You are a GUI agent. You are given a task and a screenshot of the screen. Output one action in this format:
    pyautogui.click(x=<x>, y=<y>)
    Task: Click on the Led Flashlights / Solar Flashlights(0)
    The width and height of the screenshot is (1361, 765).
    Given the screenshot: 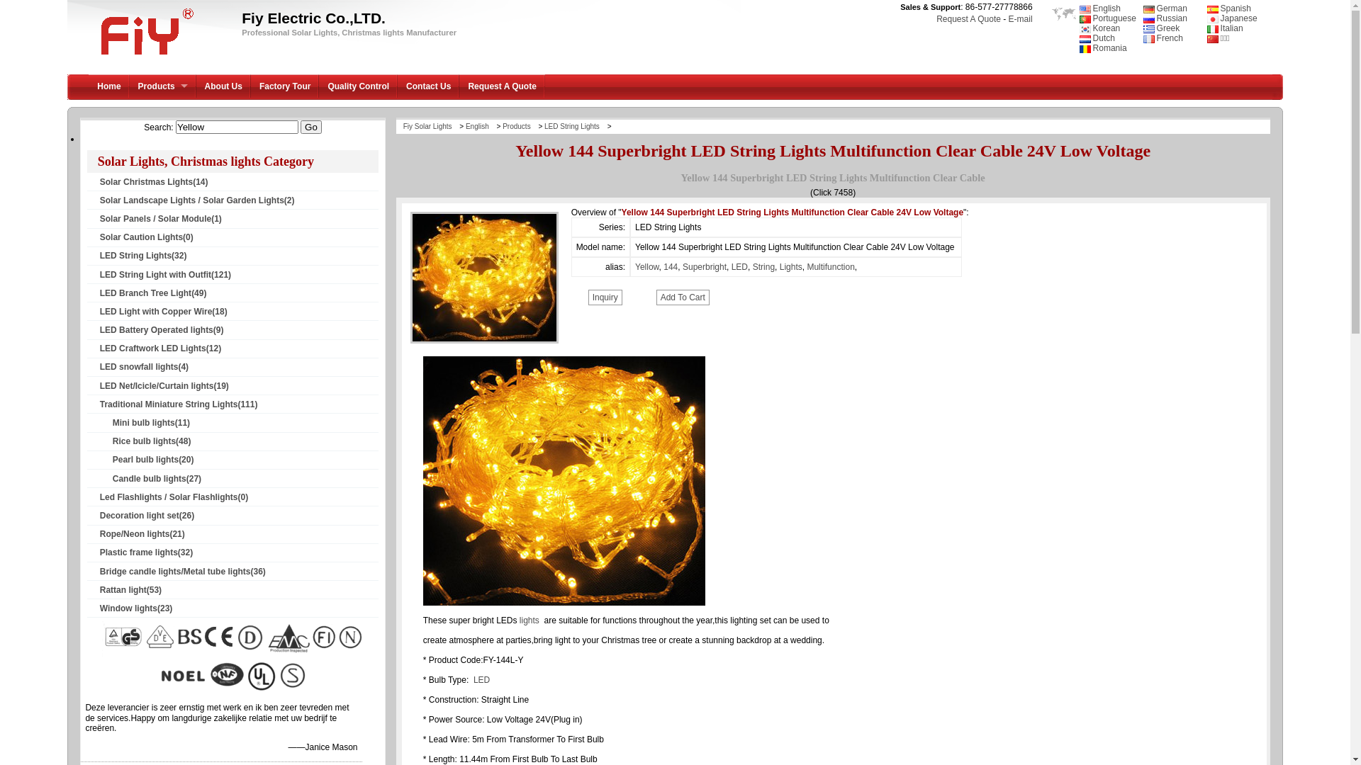 What is the action you would take?
    pyautogui.click(x=240, y=497)
    